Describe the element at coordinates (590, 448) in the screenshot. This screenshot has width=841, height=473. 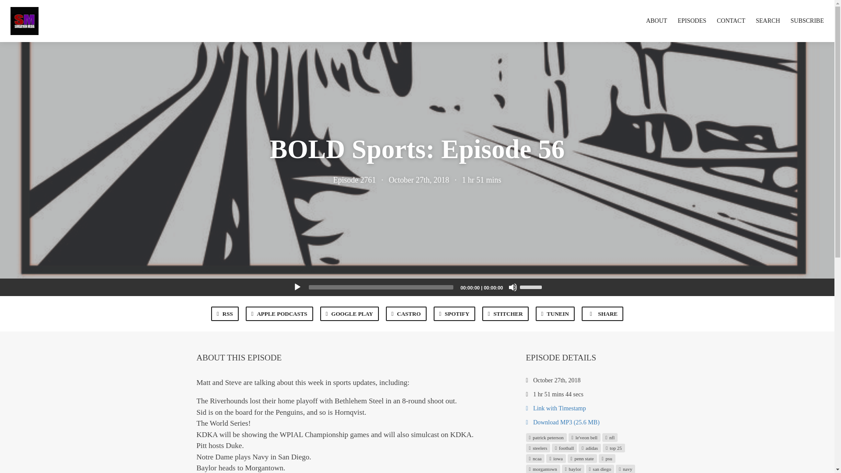
I see `adidas` at that location.